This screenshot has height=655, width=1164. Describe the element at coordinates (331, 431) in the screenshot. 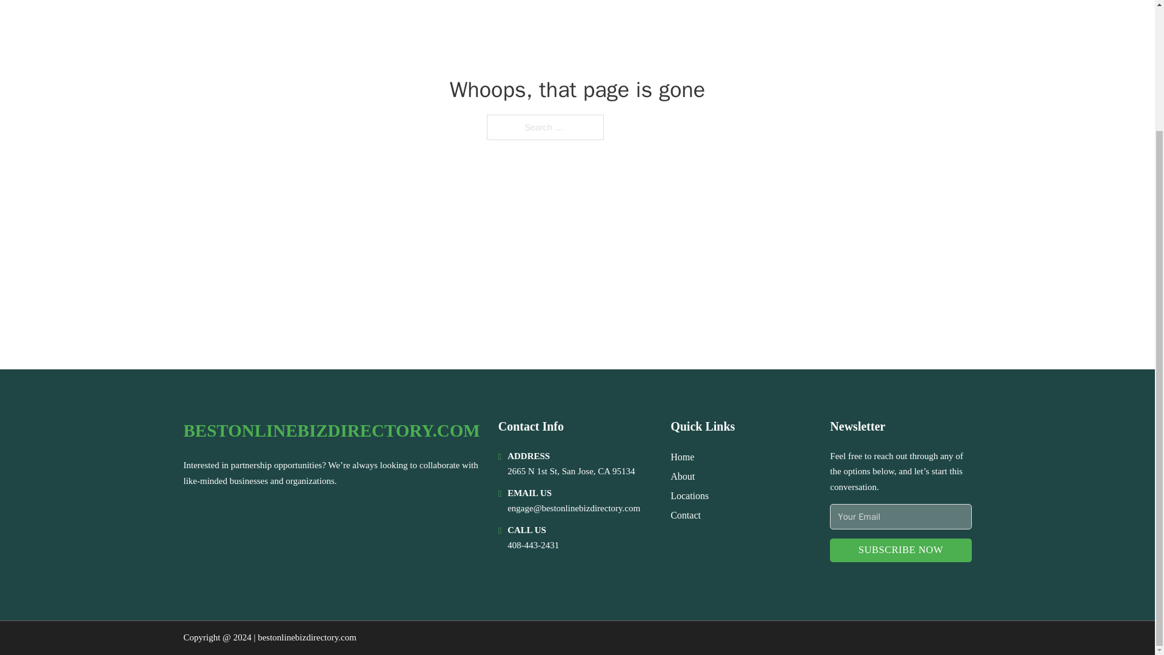

I see `BESTONLINEBIZDIRECTORY.COM` at that location.